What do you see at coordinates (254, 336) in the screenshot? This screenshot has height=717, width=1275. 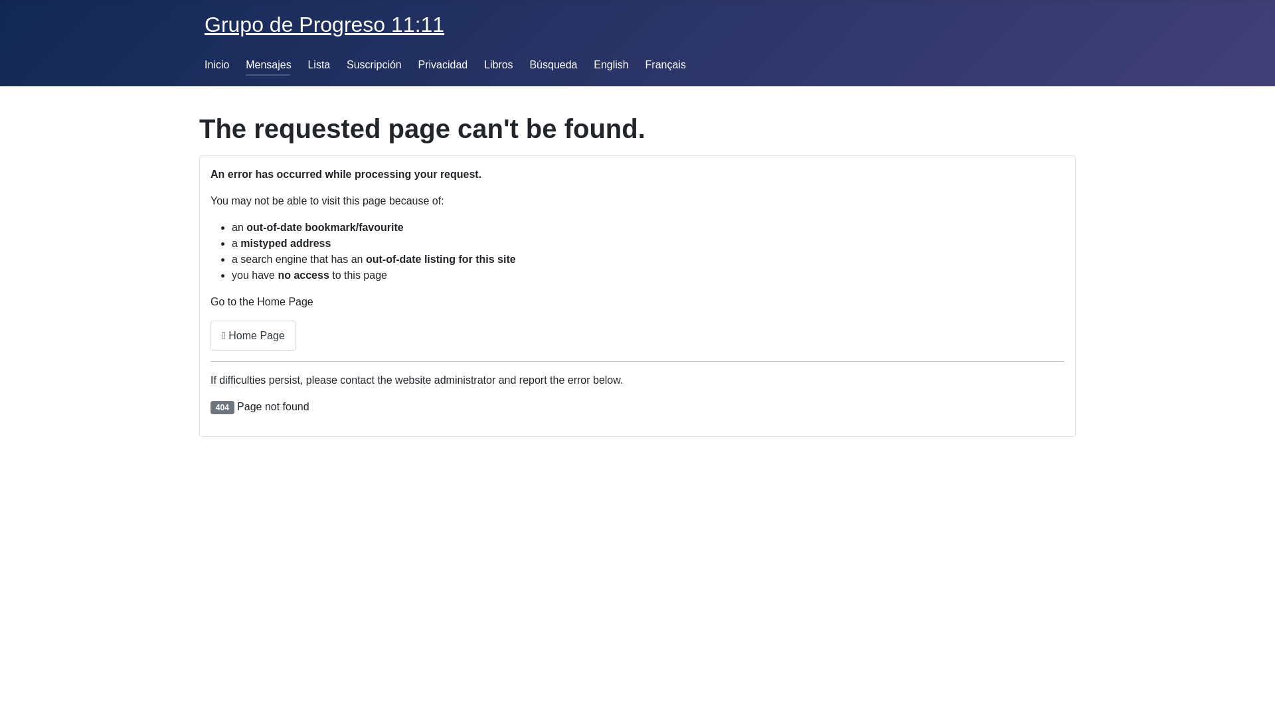 I see `Home Page` at bounding box center [254, 336].